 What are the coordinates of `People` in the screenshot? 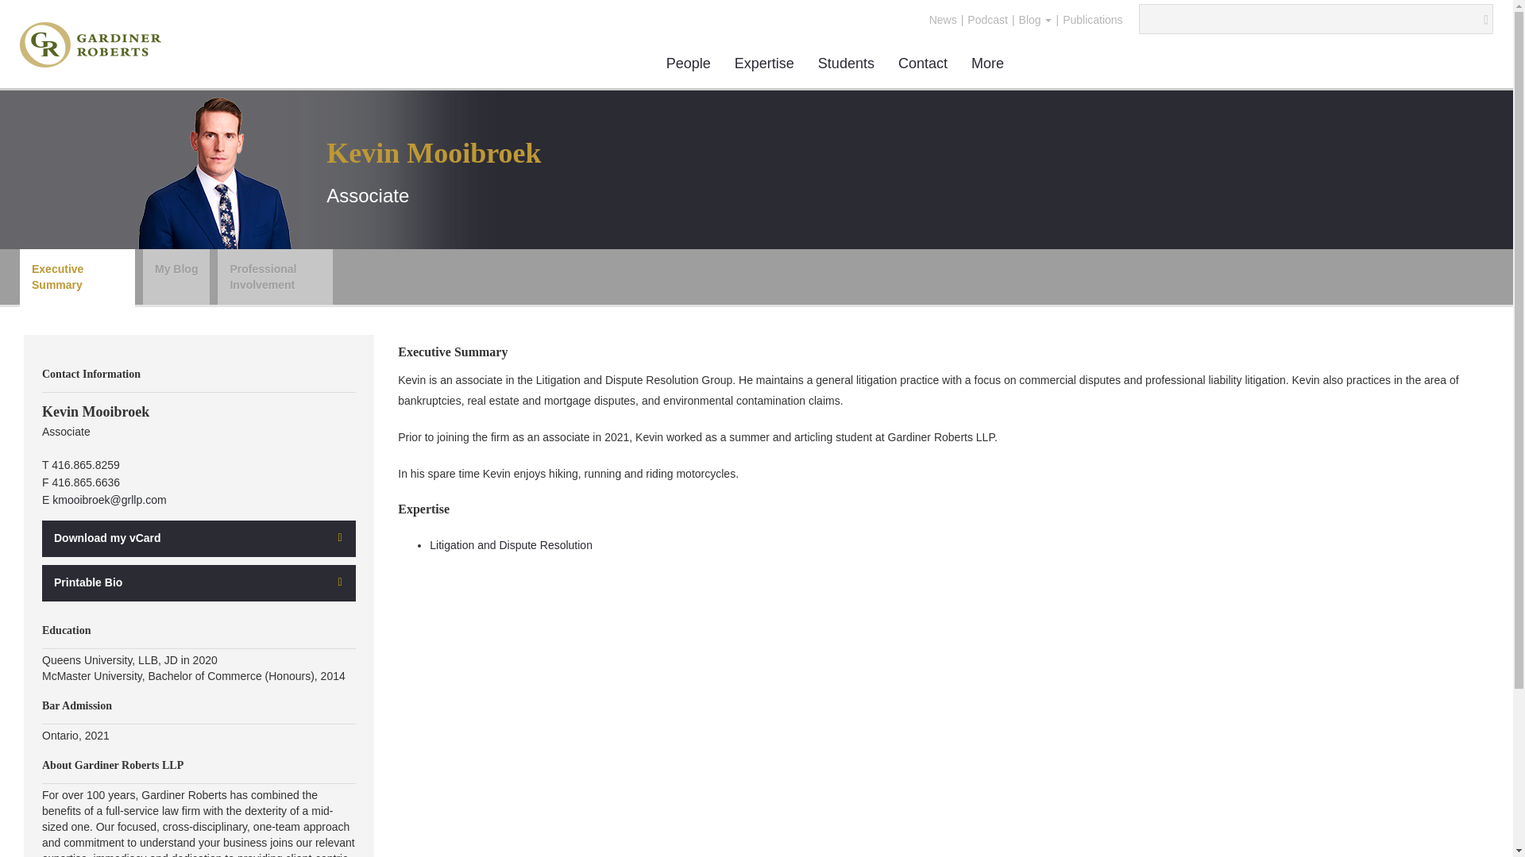 It's located at (688, 63).